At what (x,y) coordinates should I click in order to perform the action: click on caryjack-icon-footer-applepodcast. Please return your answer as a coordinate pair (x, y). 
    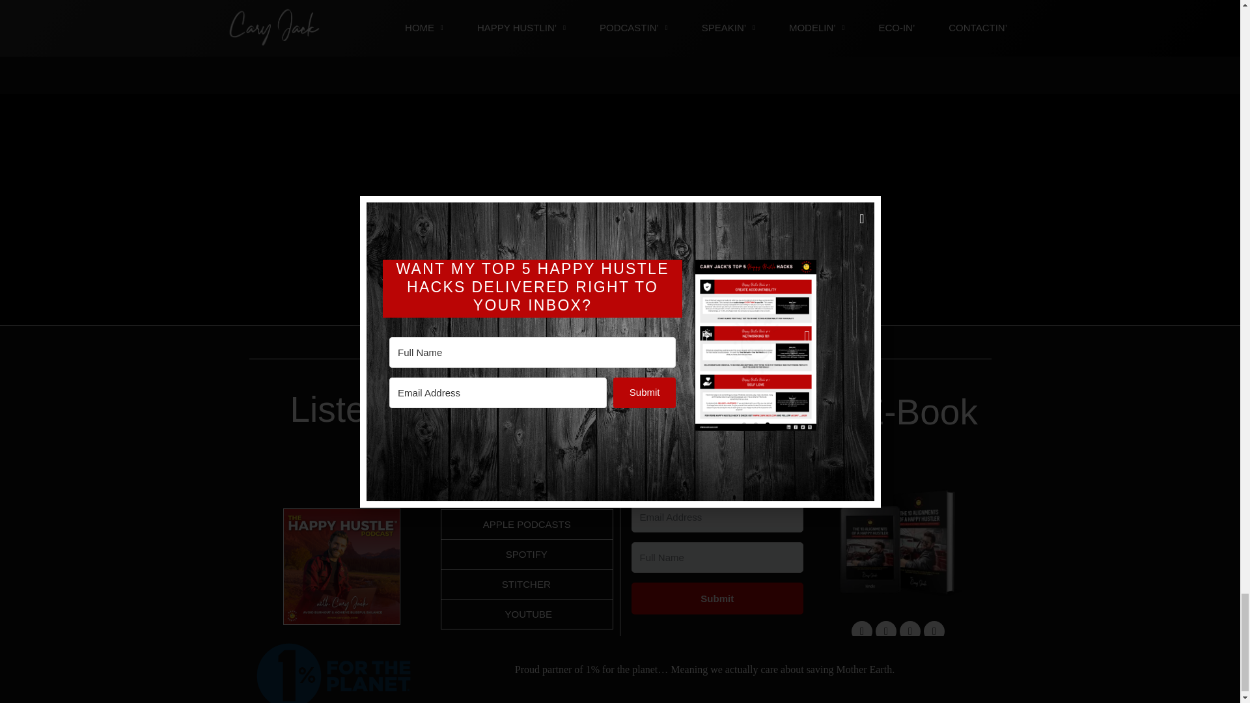
    Looking at the image, I should click on (408, 234).